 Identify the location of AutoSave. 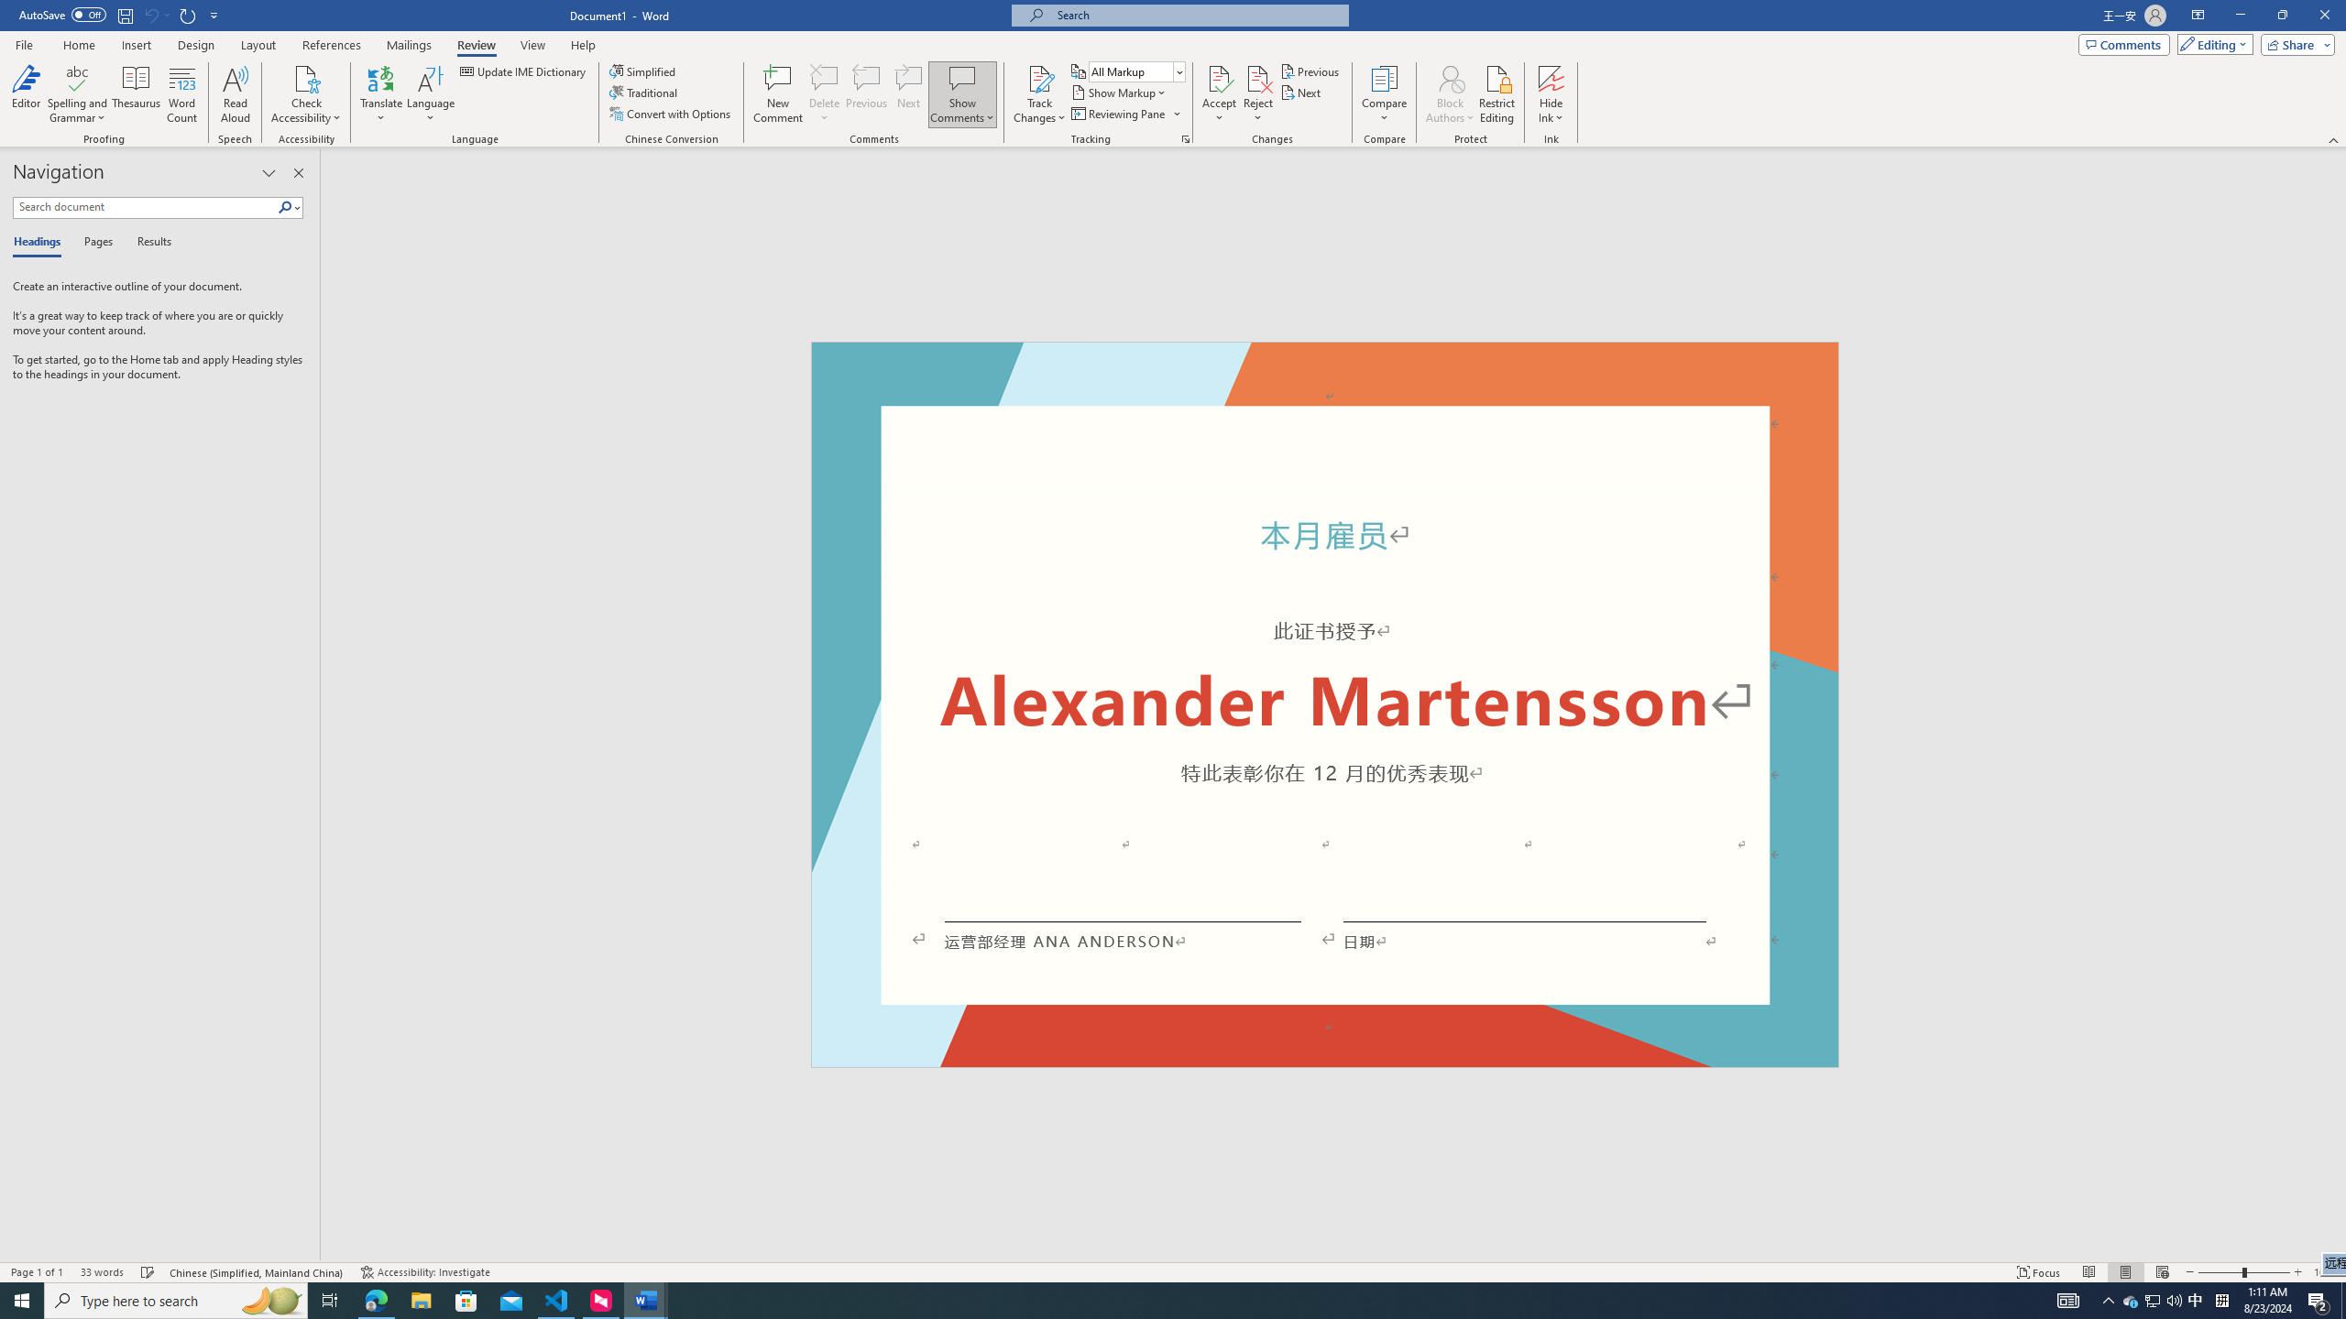
(62, 15).